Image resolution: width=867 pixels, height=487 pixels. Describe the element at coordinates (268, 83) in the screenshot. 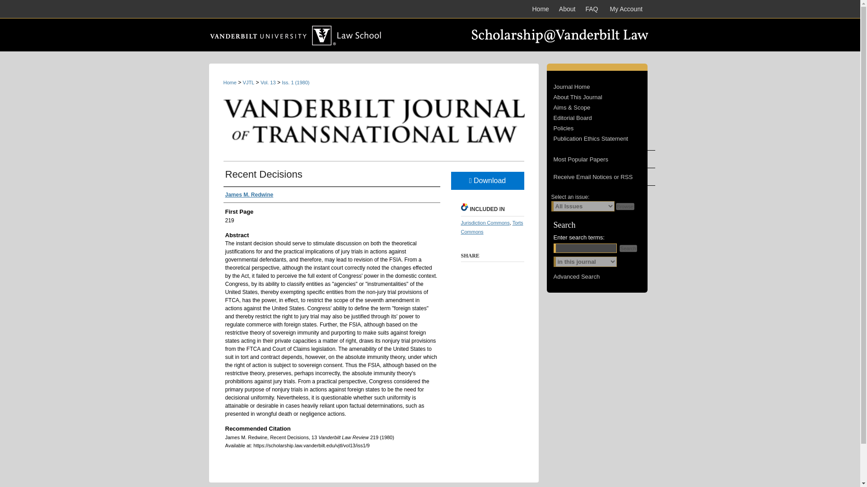

I see `Vol. 13` at that location.